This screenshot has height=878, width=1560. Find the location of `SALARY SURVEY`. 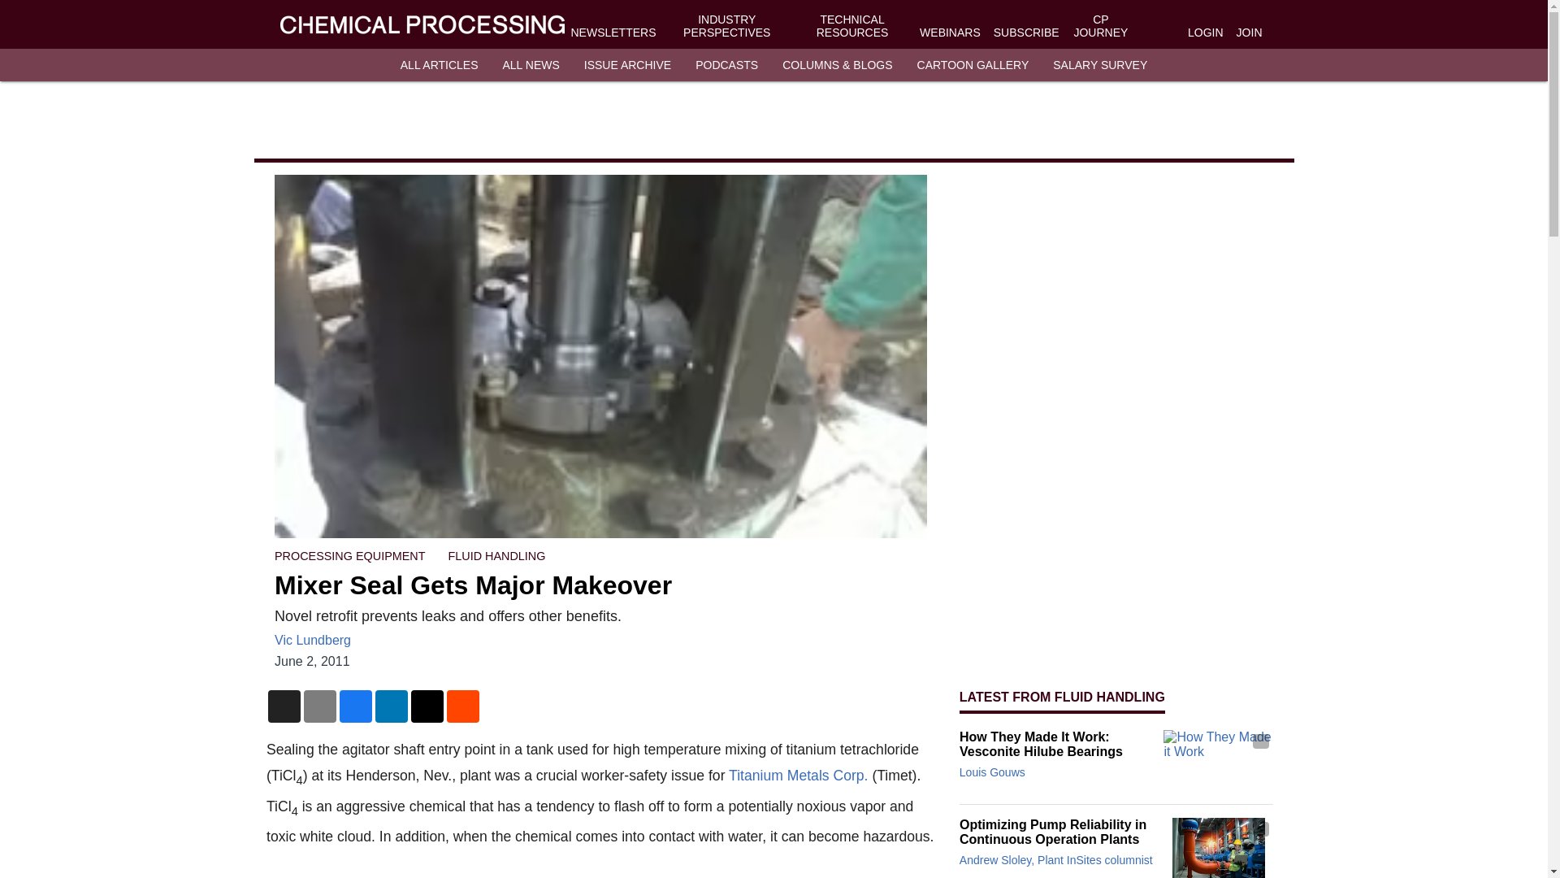

SALARY SURVEY is located at coordinates (1100, 65).